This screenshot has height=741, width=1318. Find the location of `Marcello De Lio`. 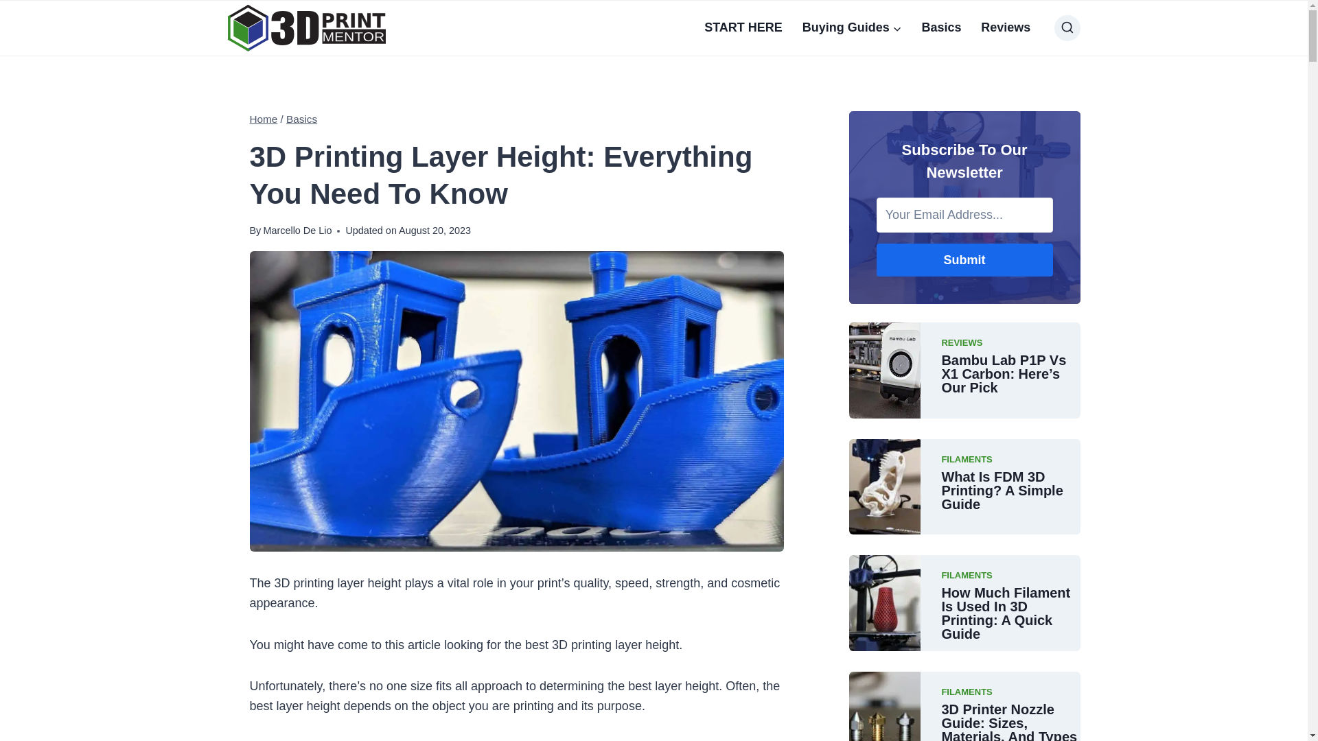

Marcello De Lio is located at coordinates (297, 231).